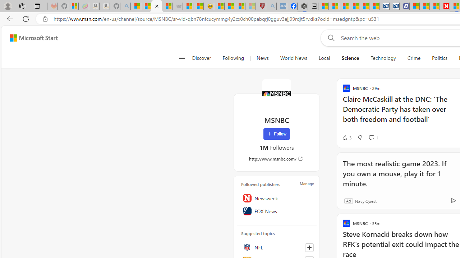 This screenshot has width=460, height=258. What do you see at coordinates (157, 6) in the screenshot?
I see `MSNBC - MSN` at bounding box center [157, 6].